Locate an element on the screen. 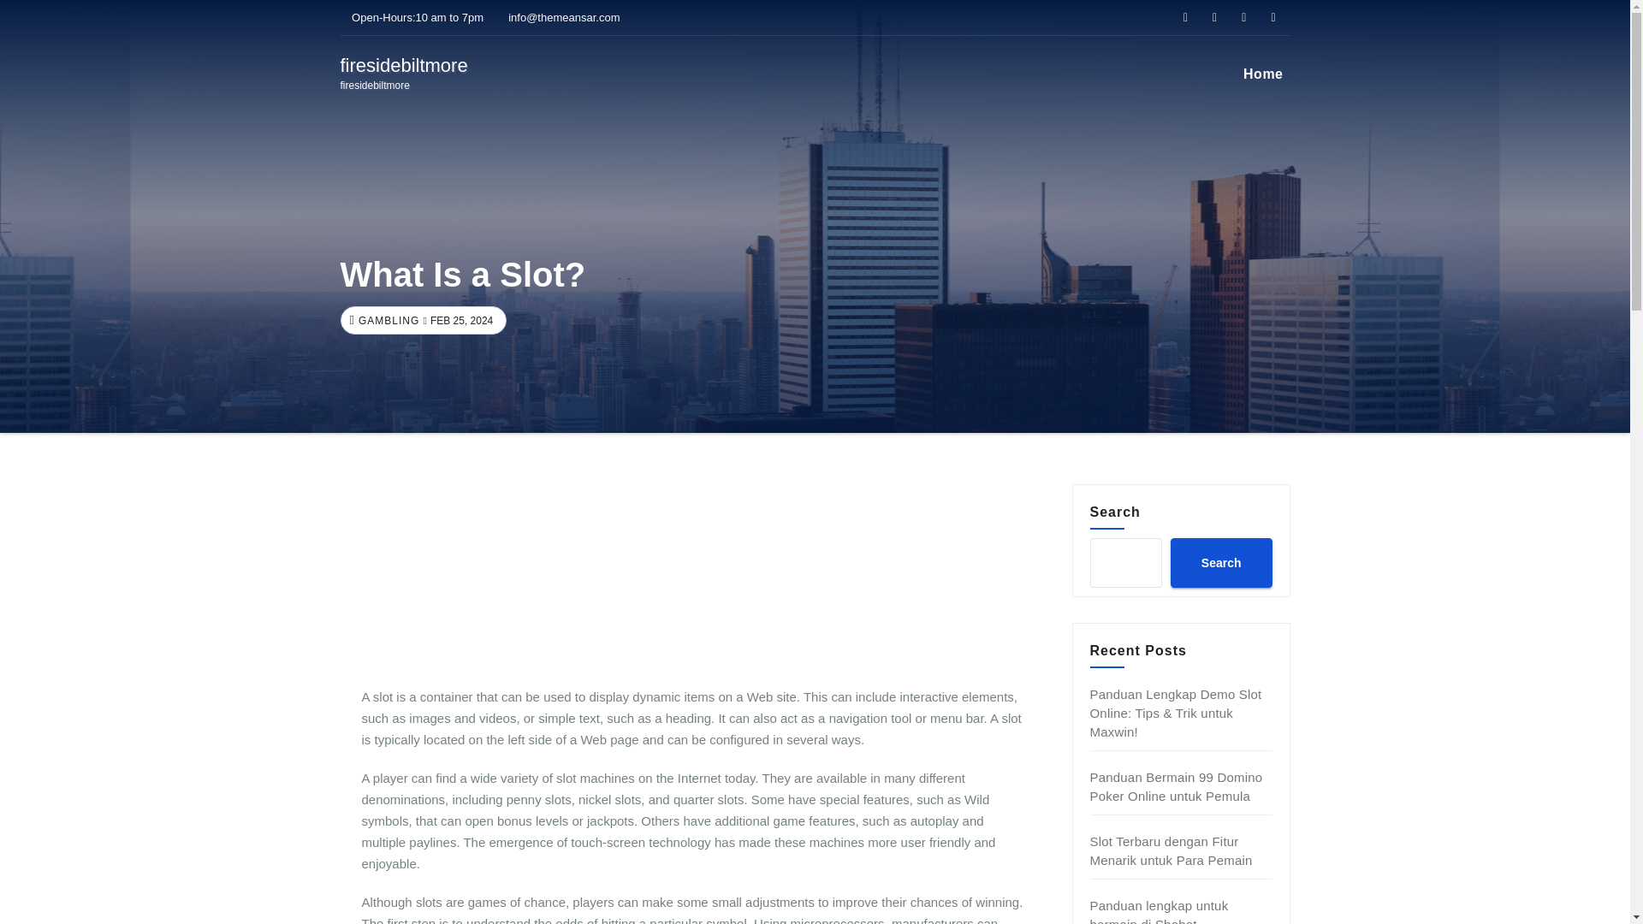 Image resolution: width=1643 pixels, height=924 pixels. Slot Terbaru dengan Fitur Menarik untuk Para Pemain is located at coordinates (1171, 850).